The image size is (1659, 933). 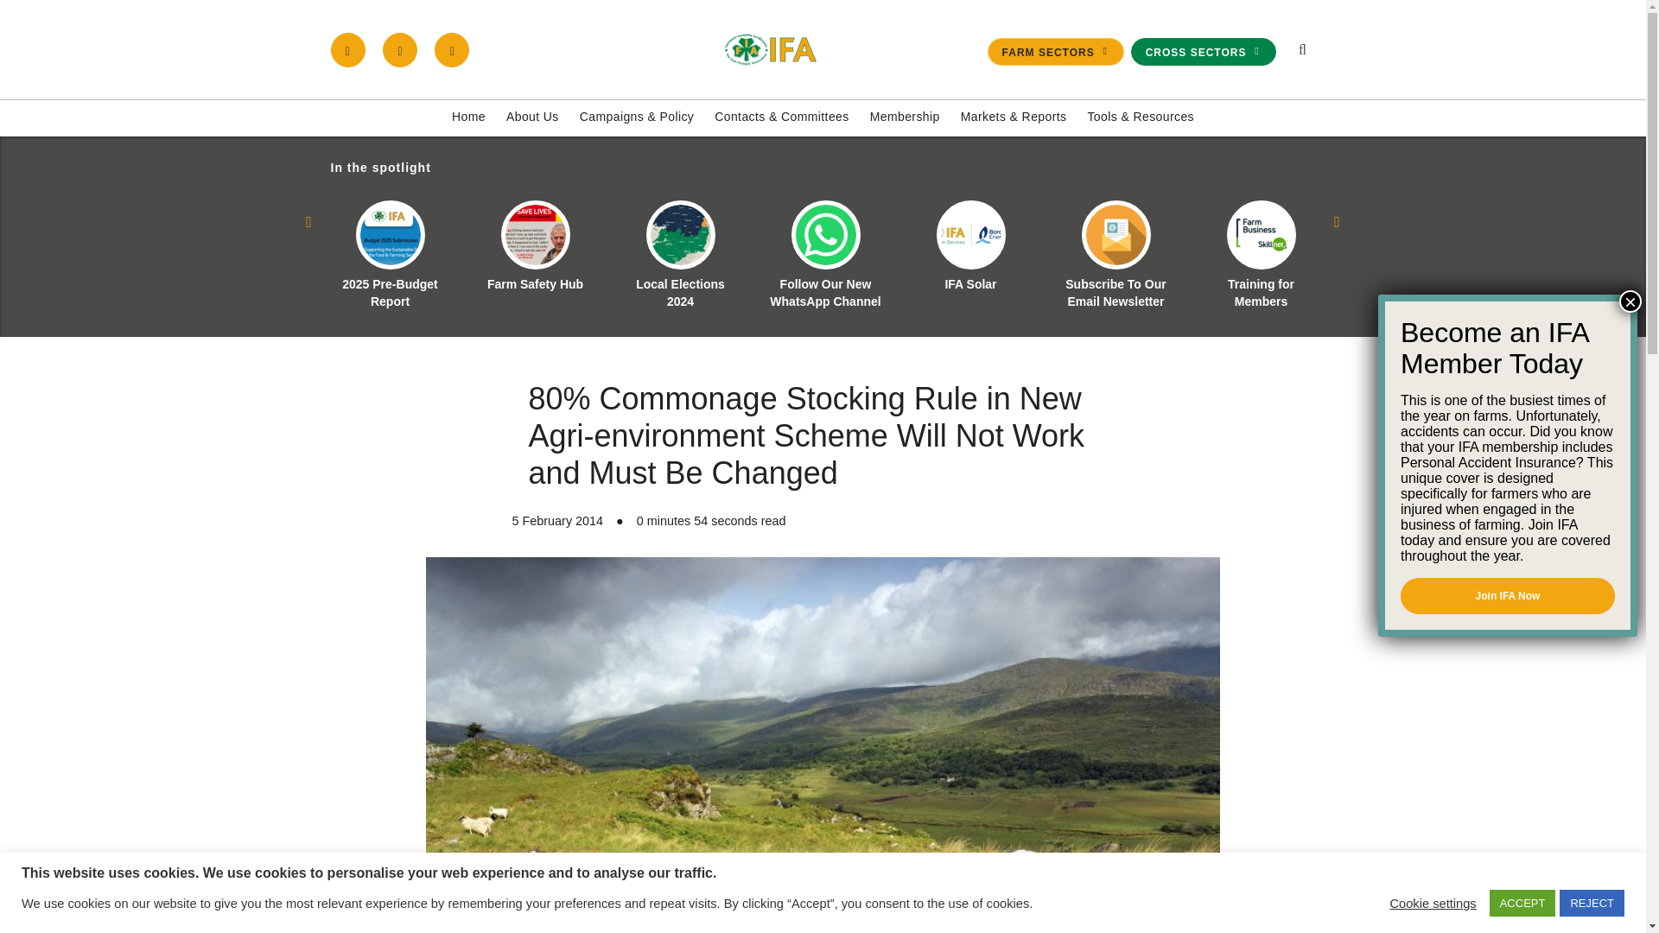 What do you see at coordinates (347, 49) in the screenshot?
I see `Follow IFA on Facebook` at bounding box center [347, 49].